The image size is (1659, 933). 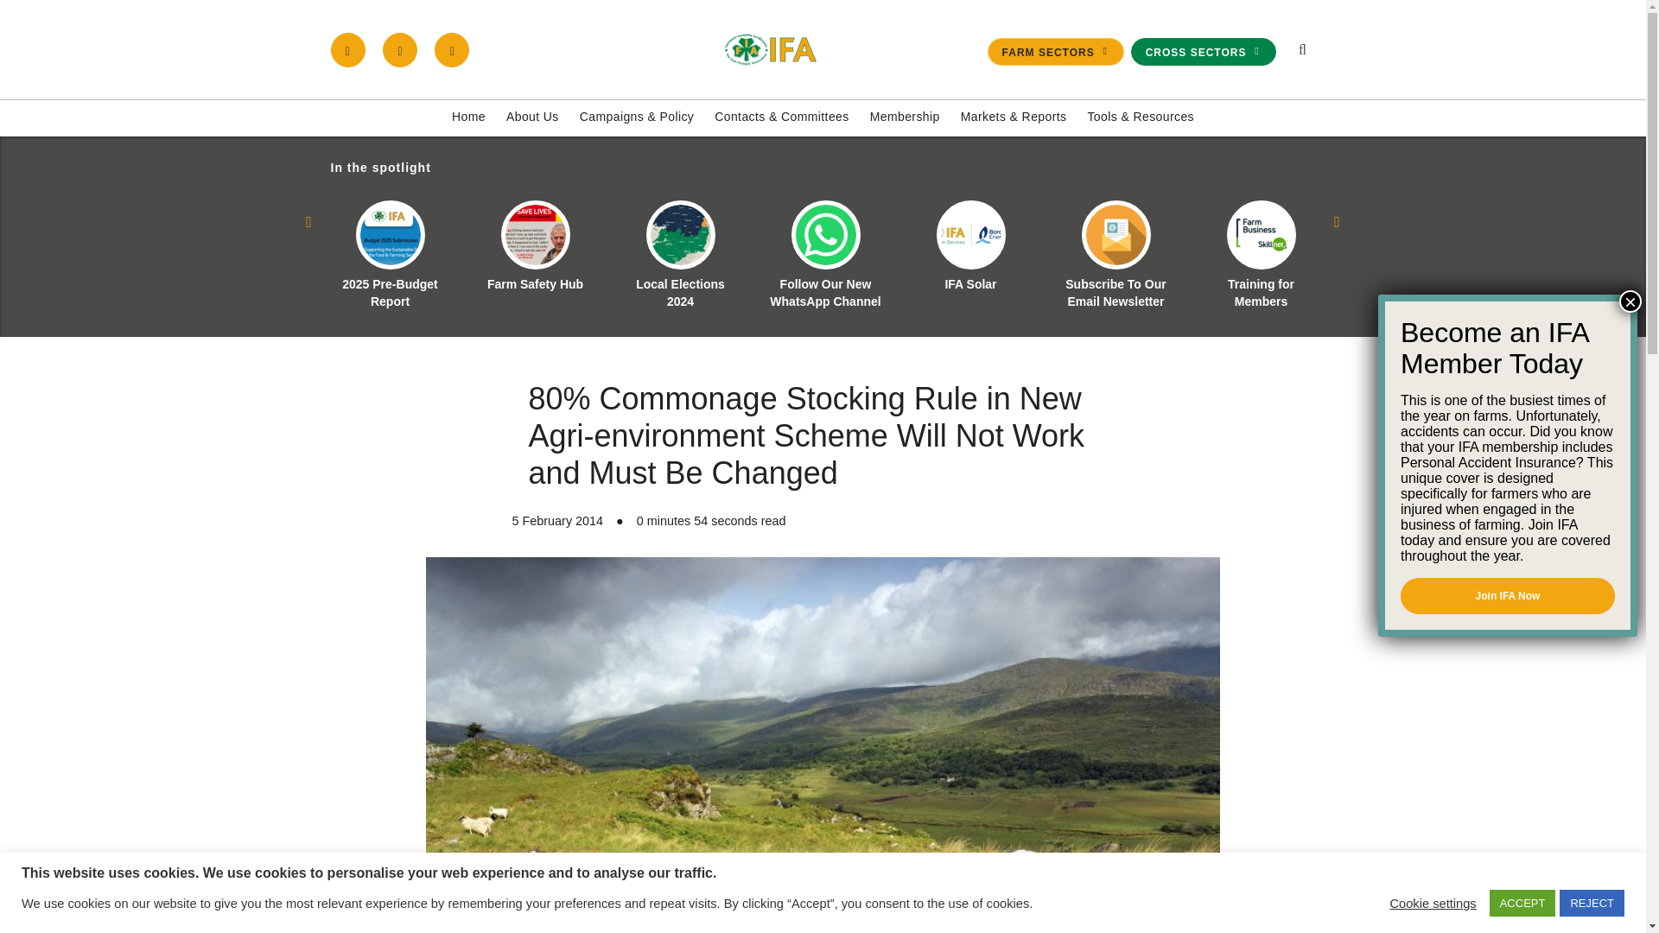 What do you see at coordinates (347, 49) in the screenshot?
I see `Follow IFA on Facebook` at bounding box center [347, 49].